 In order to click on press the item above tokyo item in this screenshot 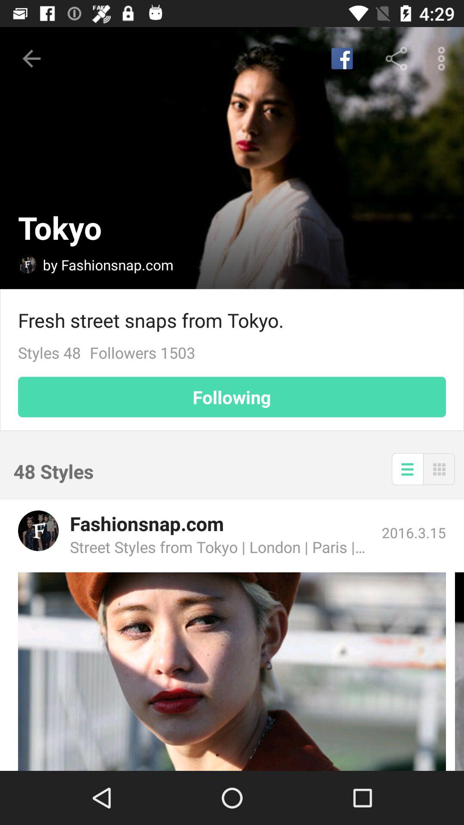, I will do `click(31, 58)`.